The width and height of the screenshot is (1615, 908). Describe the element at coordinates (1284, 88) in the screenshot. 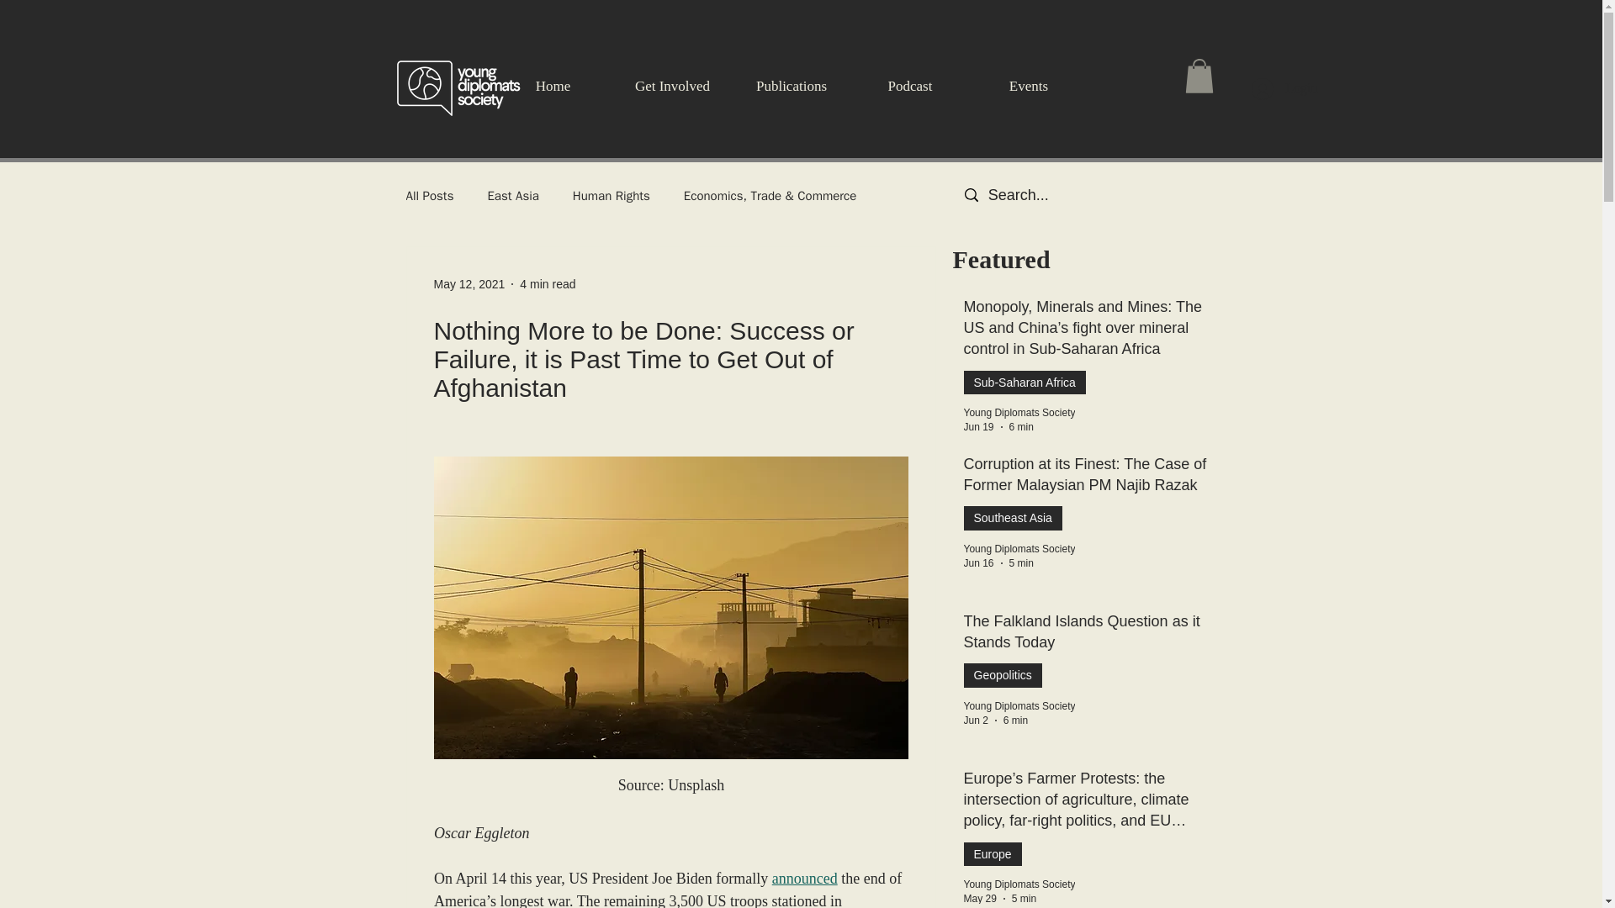

I see `Login` at that location.